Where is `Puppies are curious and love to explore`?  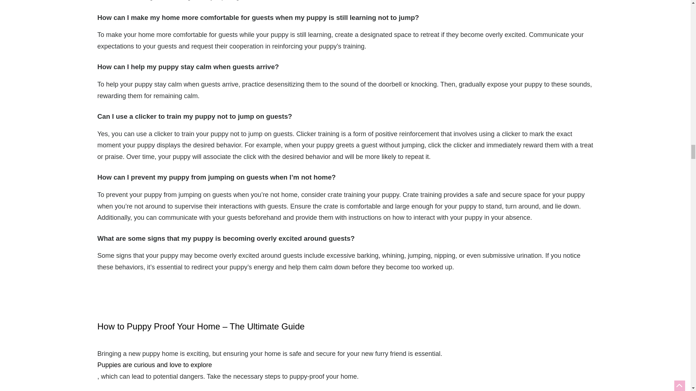 Puppies are curious and love to explore is located at coordinates (345, 365).